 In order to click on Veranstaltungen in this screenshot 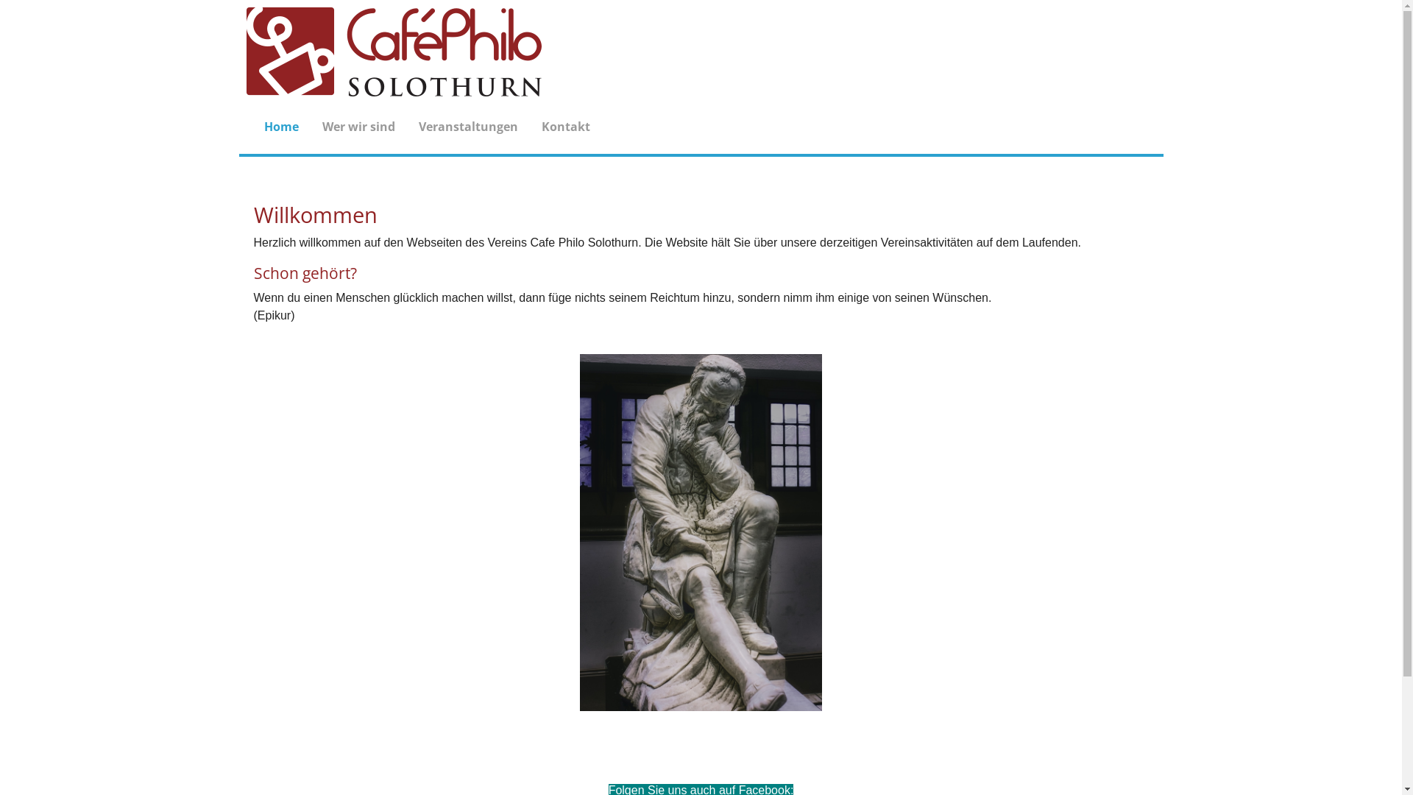, I will do `click(468, 127)`.